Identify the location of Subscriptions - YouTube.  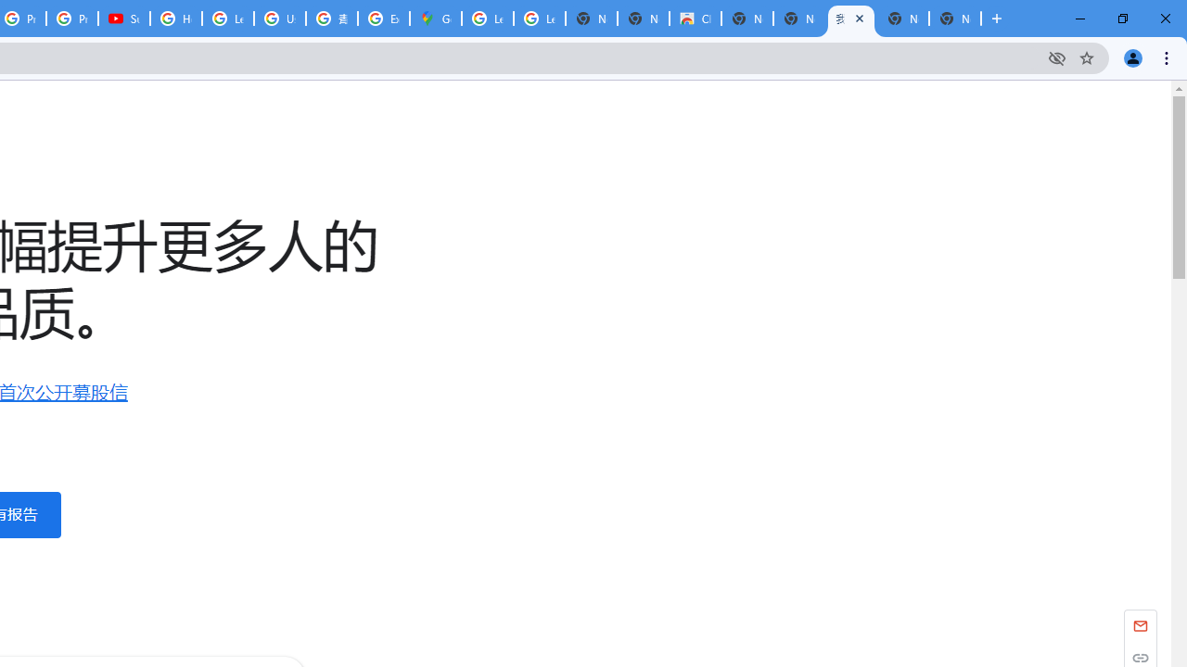
(124, 19).